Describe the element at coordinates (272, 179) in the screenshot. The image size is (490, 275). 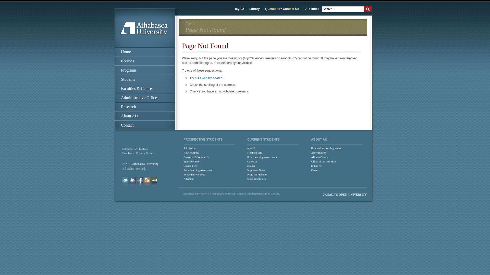
I see `Student Services` at that location.